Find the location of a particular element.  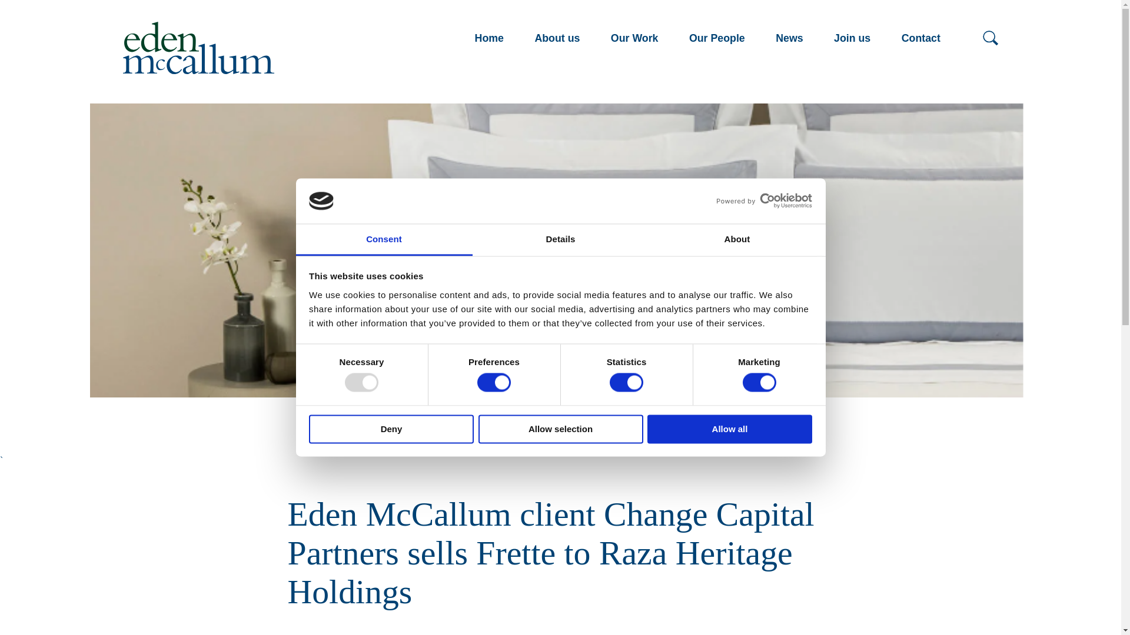

Allow all is located at coordinates (730, 429).